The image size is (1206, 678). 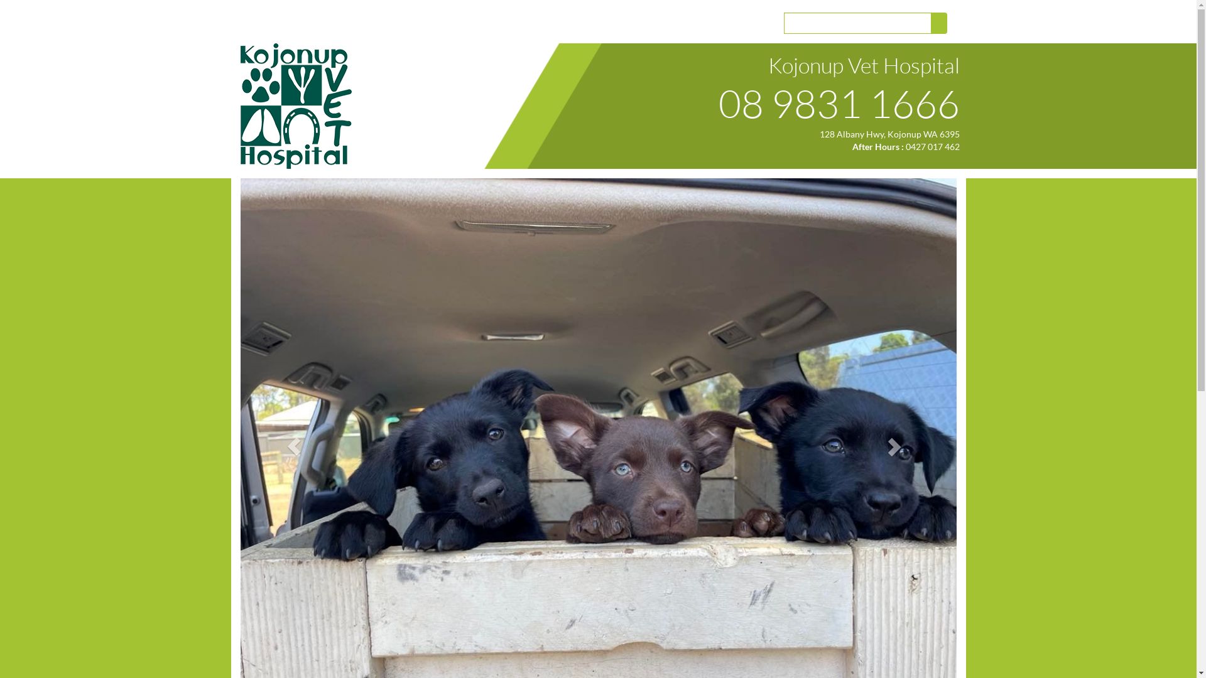 What do you see at coordinates (839, 103) in the screenshot?
I see `08 9831 1666` at bounding box center [839, 103].